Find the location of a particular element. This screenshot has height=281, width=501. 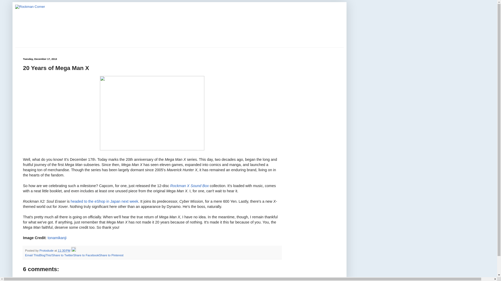

Email This is located at coordinates (32, 255).